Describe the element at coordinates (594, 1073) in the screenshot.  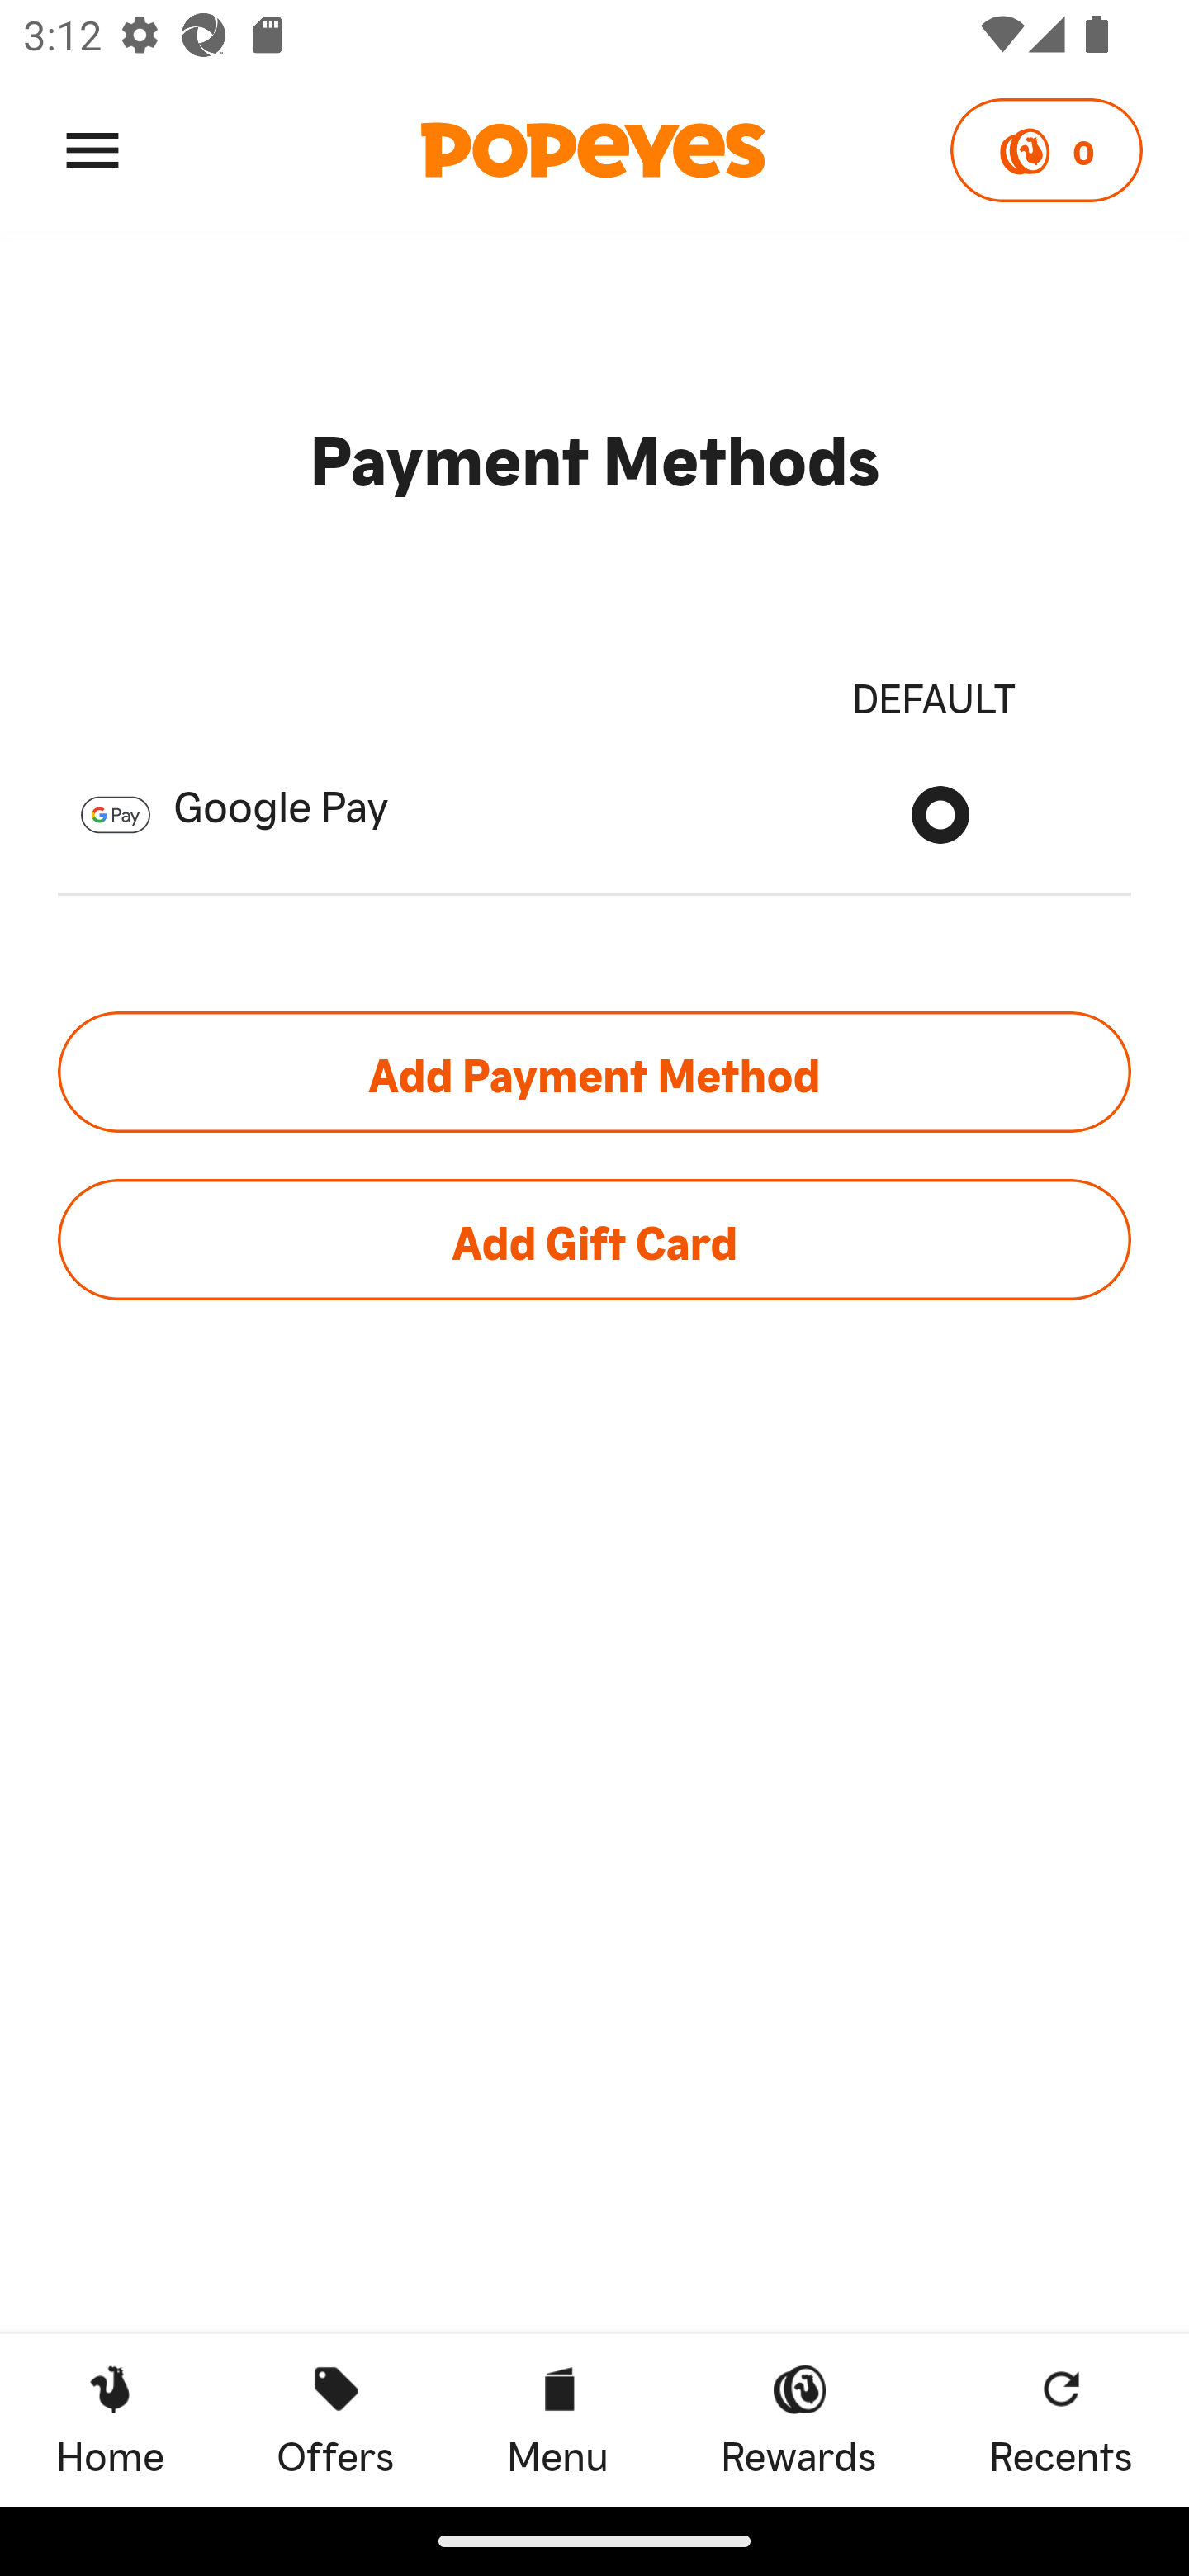
I see `Add Payment Method` at that location.